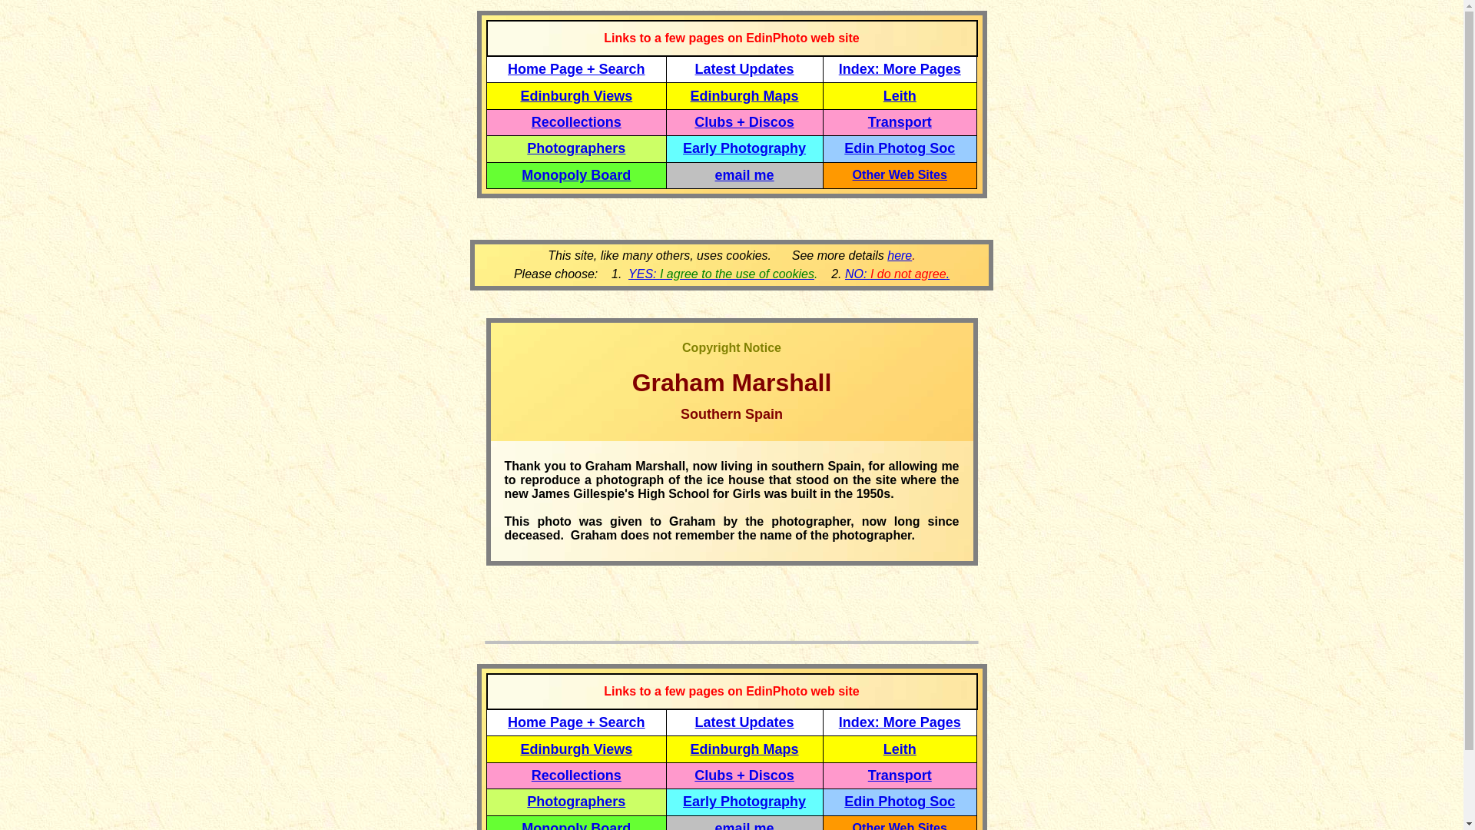 The width and height of the screenshot is (1475, 830). What do you see at coordinates (900, 69) in the screenshot?
I see `Index: More Pages` at bounding box center [900, 69].